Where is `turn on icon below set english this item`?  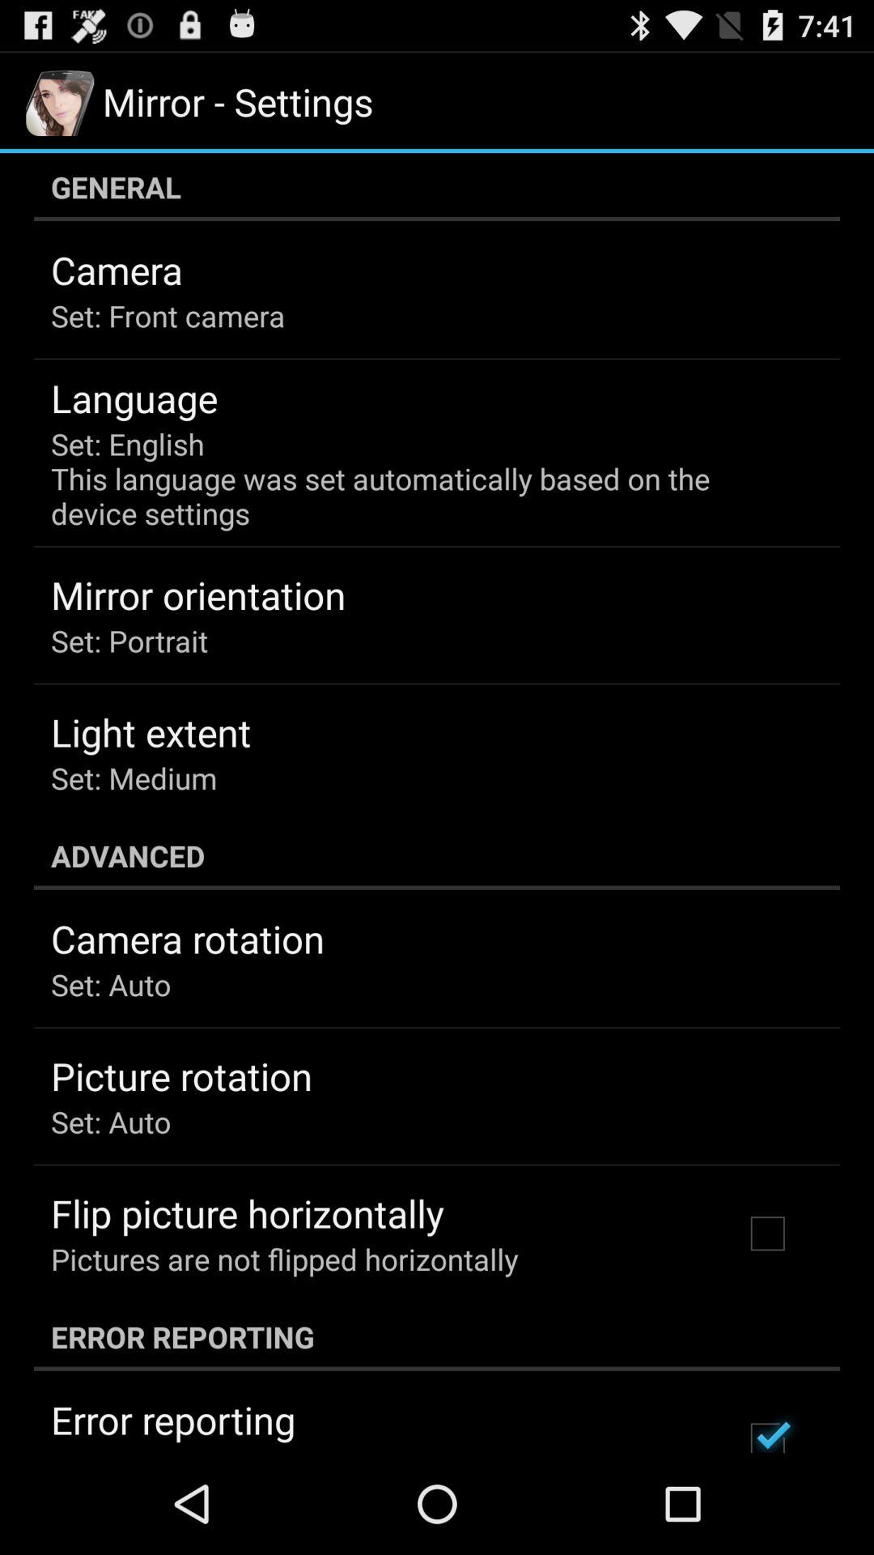 turn on icon below set english this item is located at coordinates (198, 594).